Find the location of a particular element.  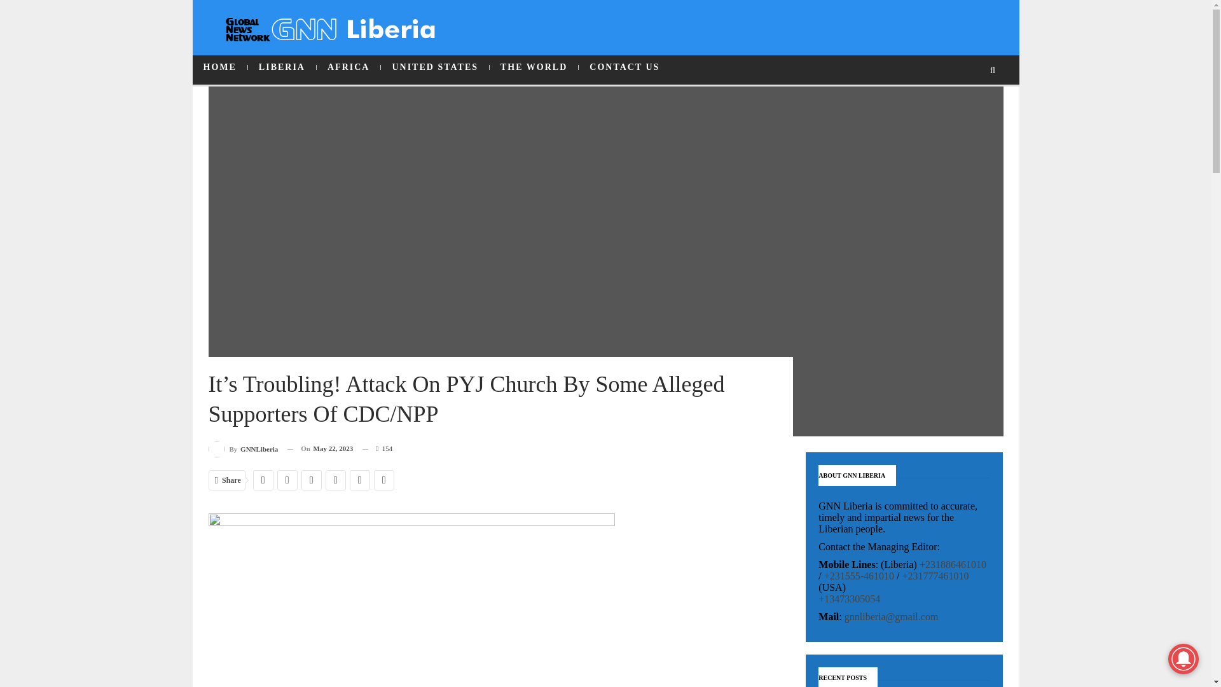

AFRICA is located at coordinates (348, 67).